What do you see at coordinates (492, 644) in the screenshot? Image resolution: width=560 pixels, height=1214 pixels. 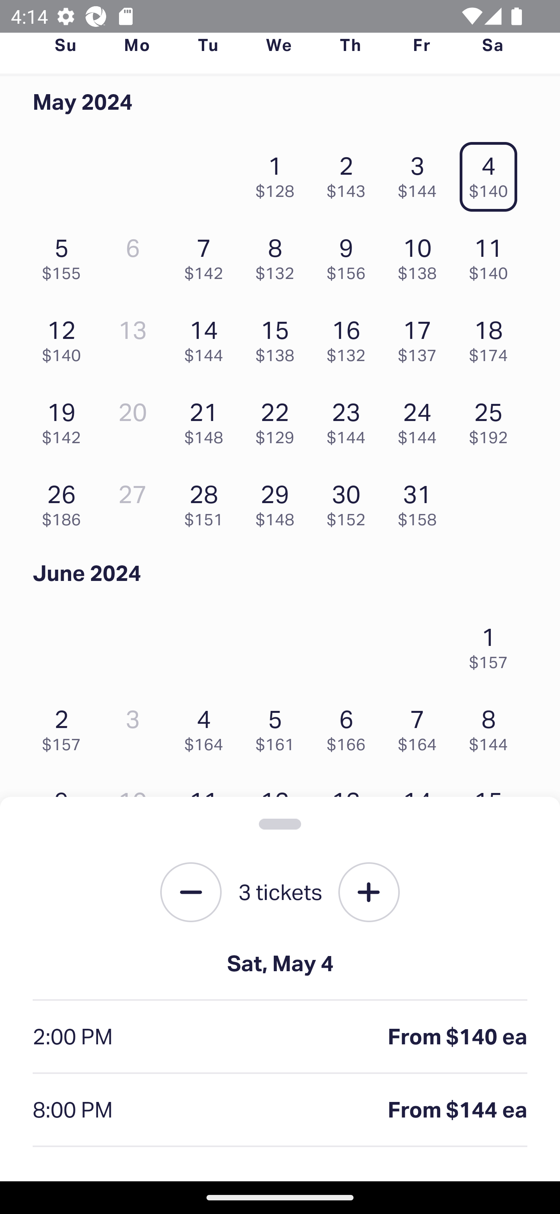 I see `1 $157` at bounding box center [492, 644].